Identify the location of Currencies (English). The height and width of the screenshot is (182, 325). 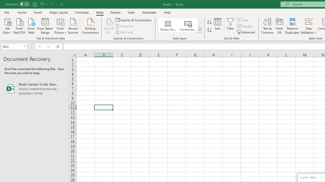
(188, 25).